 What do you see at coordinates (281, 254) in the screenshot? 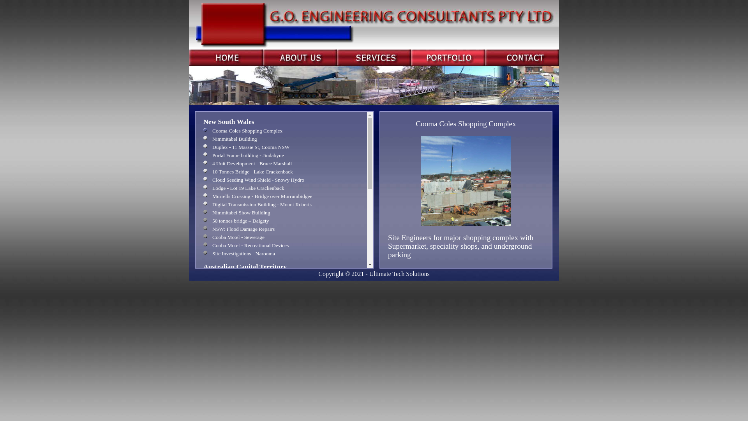
I see `Site Investigations - Narooma` at bounding box center [281, 254].